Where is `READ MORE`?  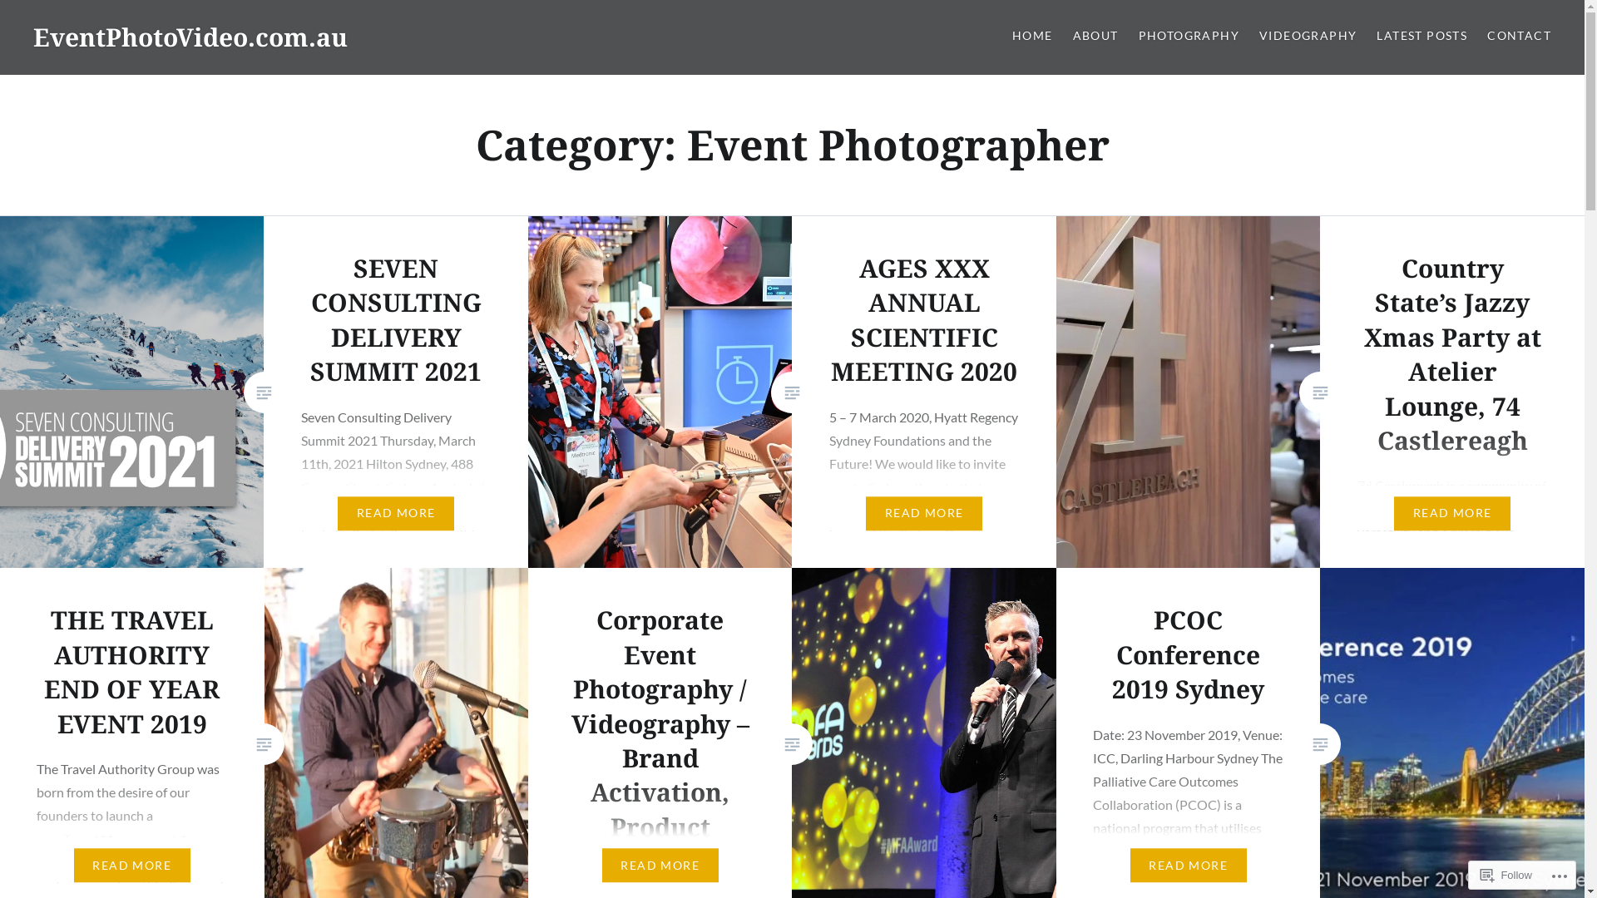
READ MORE is located at coordinates (1189, 866).